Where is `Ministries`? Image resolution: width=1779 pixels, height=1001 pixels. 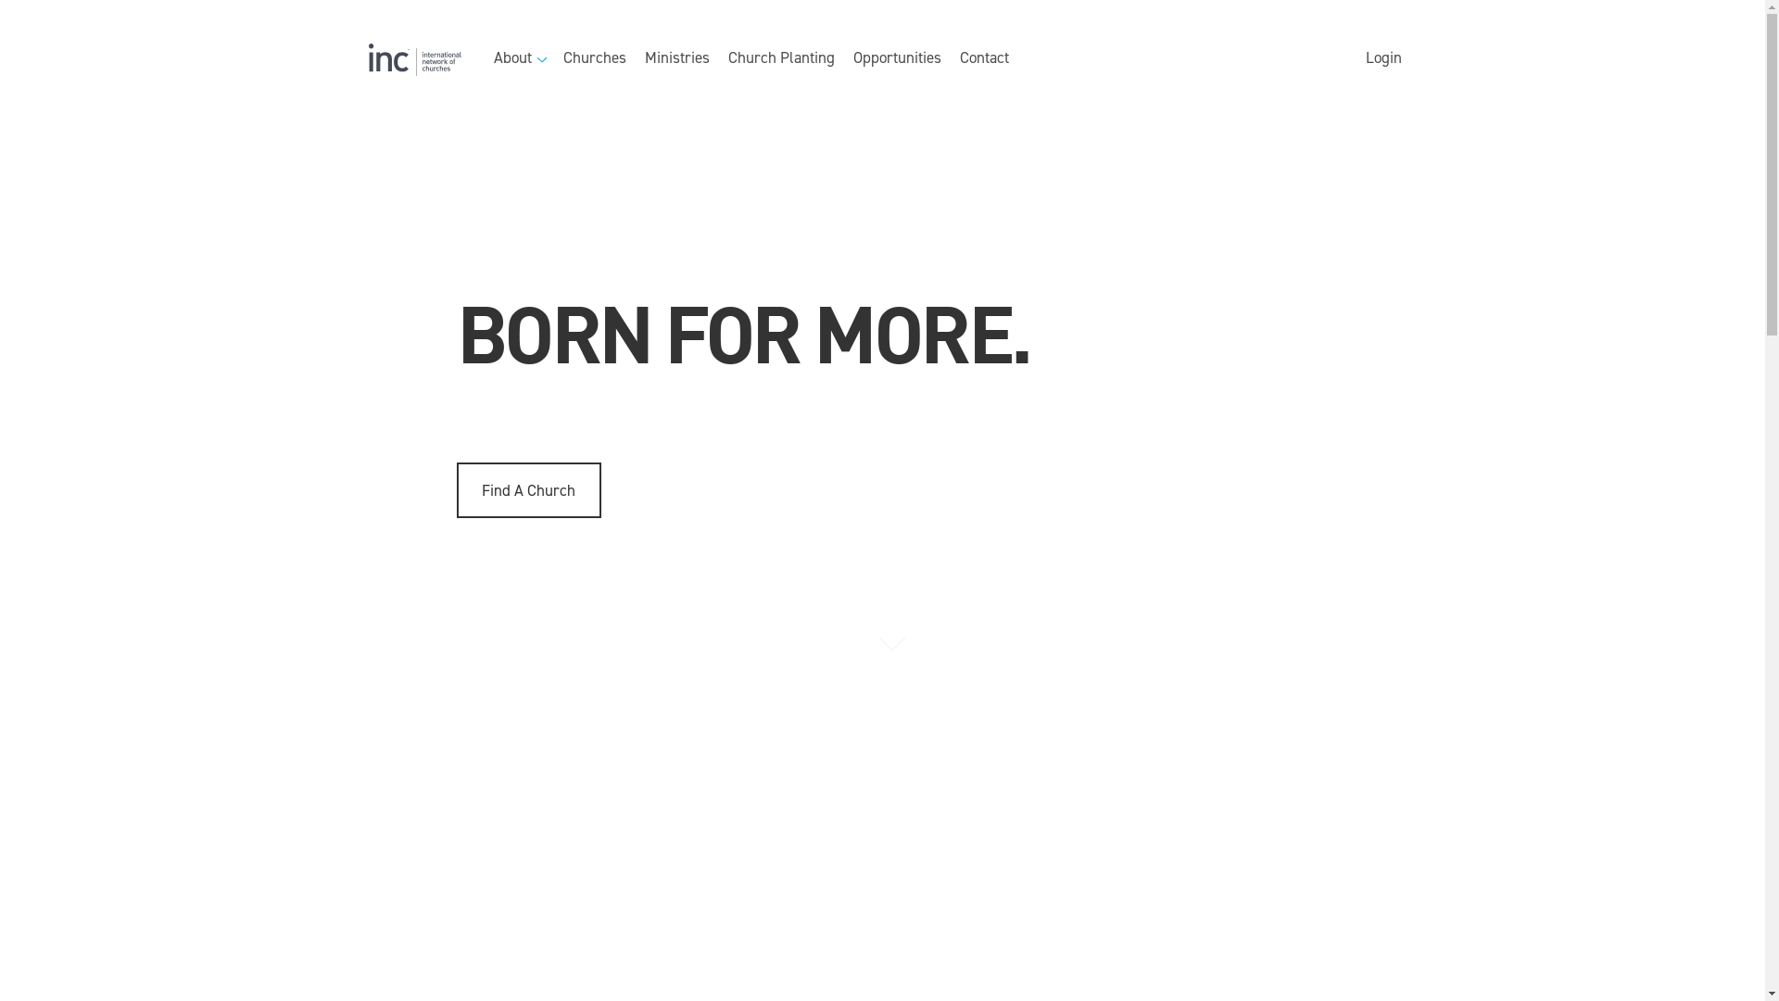
Ministries is located at coordinates (677, 59).